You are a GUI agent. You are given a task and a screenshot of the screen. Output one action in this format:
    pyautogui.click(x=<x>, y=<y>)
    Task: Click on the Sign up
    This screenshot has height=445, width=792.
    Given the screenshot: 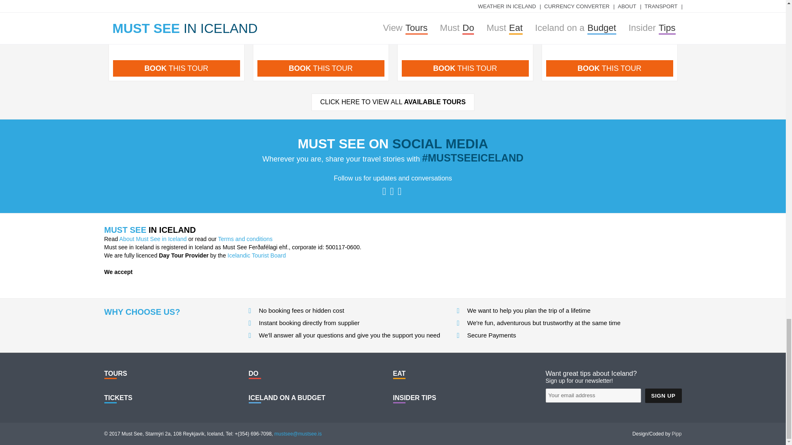 What is the action you would take?
    pyautogui.click(x=663, y=396)
    